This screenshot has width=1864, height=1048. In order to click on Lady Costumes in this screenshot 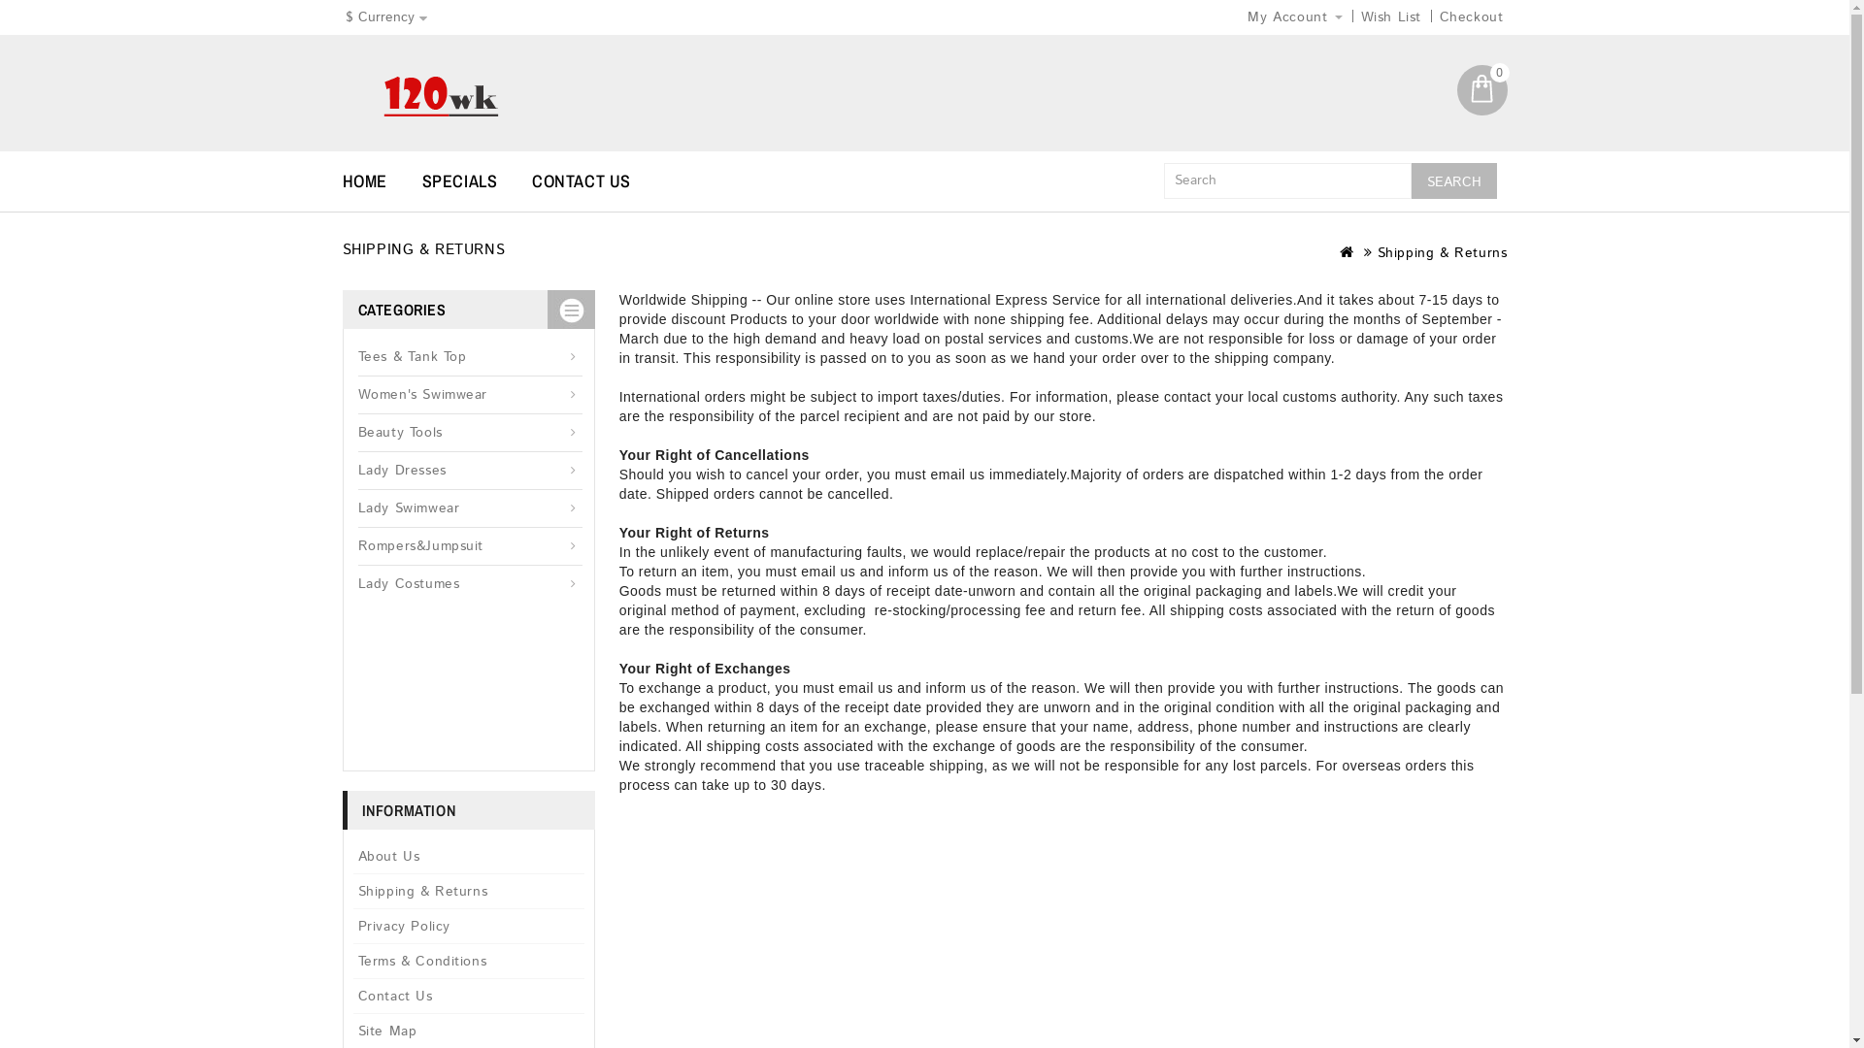, I will do `click(470, 584)`.